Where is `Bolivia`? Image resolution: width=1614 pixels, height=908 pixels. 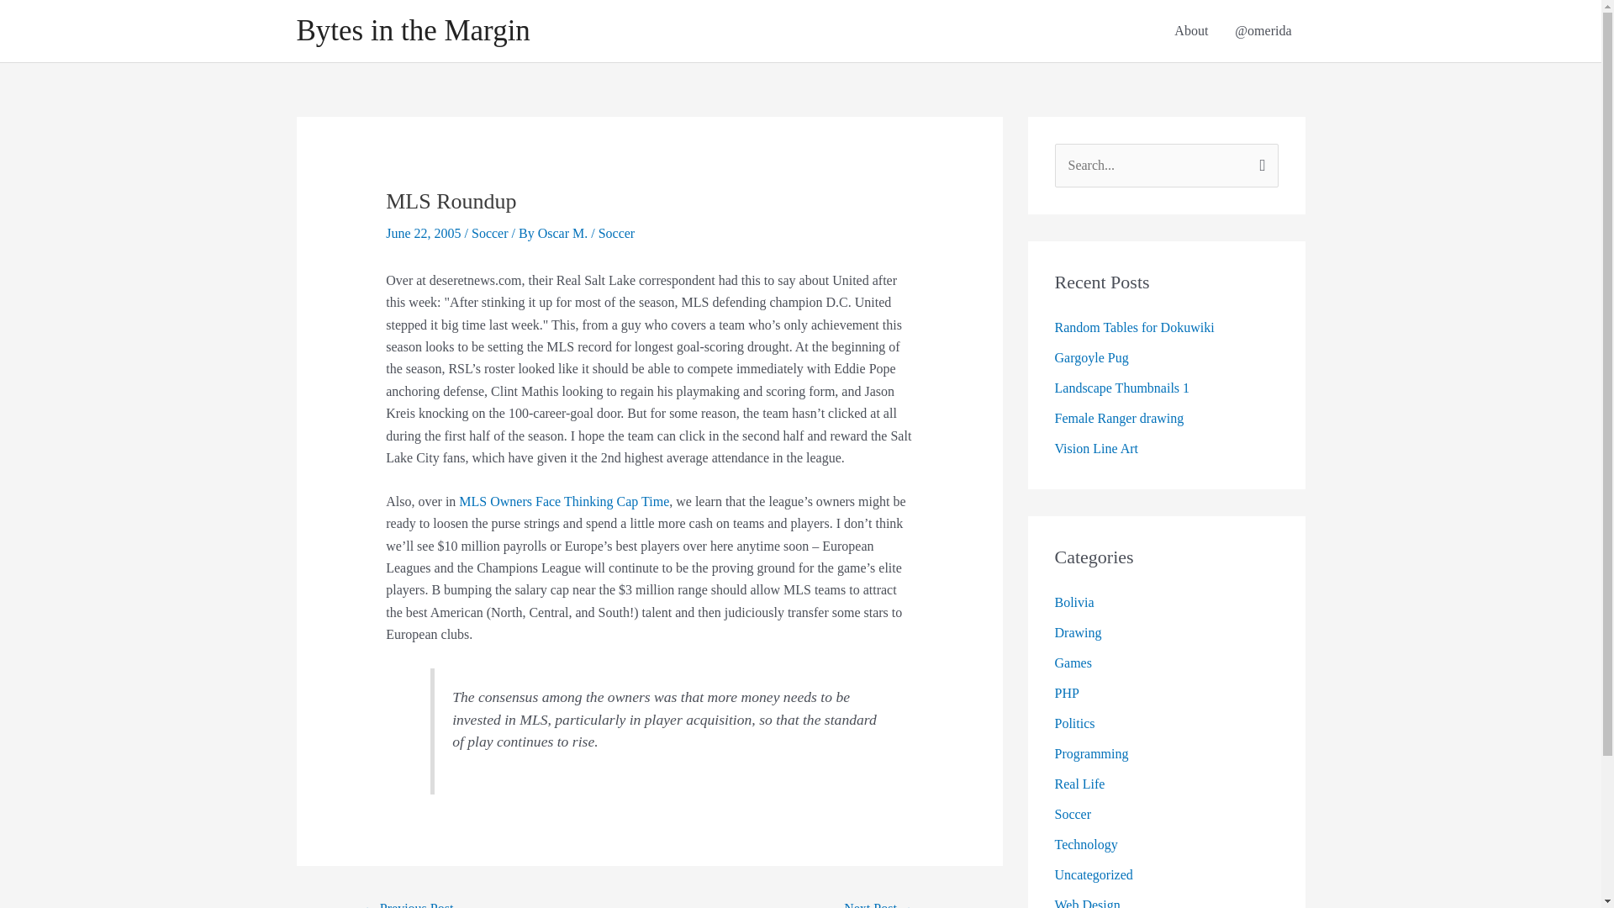 Bolivia is located at coordinates (1073, 602).